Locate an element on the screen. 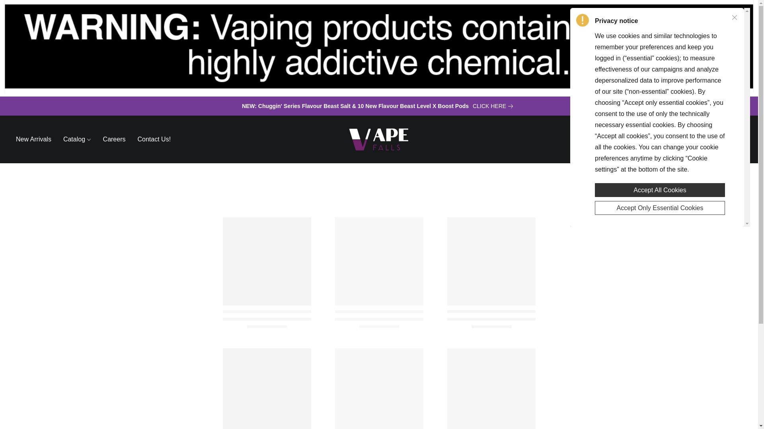 Image resolution: width=764 pixels, height=429 pixels. Contact Us! is located at coordinates (151, 139).